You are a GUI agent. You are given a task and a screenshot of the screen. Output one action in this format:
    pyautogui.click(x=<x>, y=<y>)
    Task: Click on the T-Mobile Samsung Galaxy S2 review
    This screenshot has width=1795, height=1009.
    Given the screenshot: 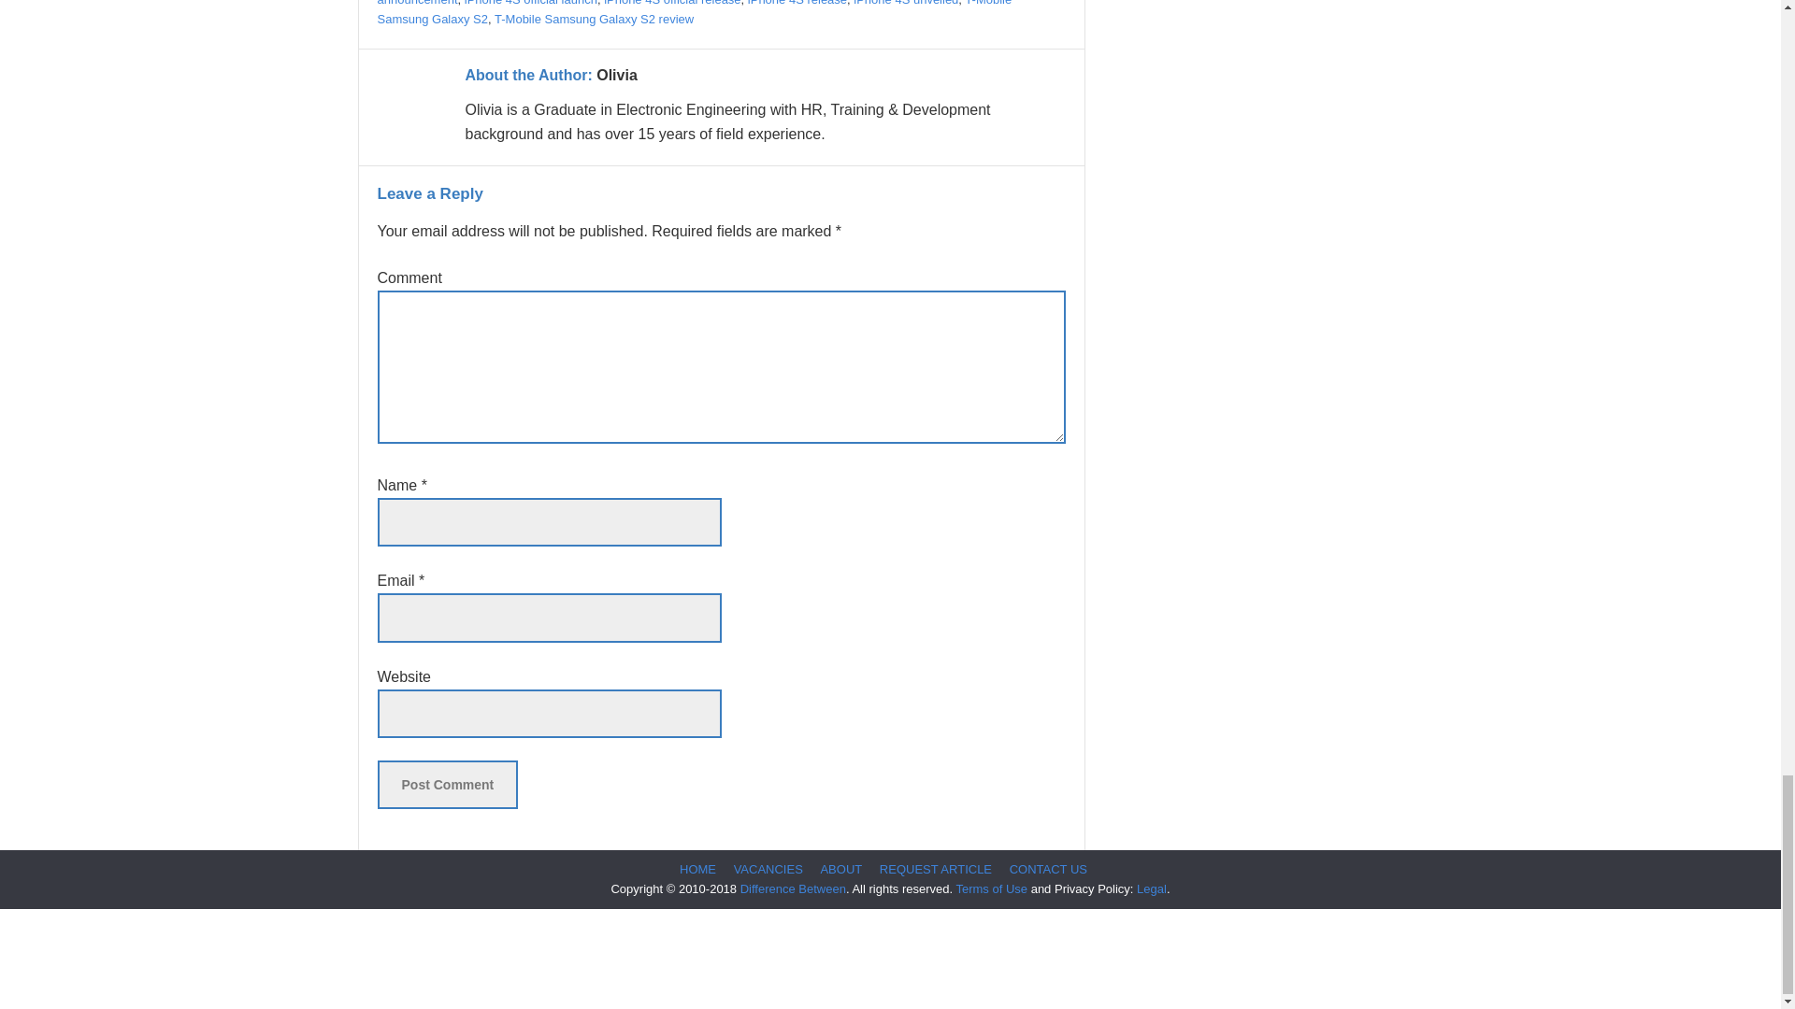 What is the action you would take?
    pyautogui.click(x=594, y=19)
    